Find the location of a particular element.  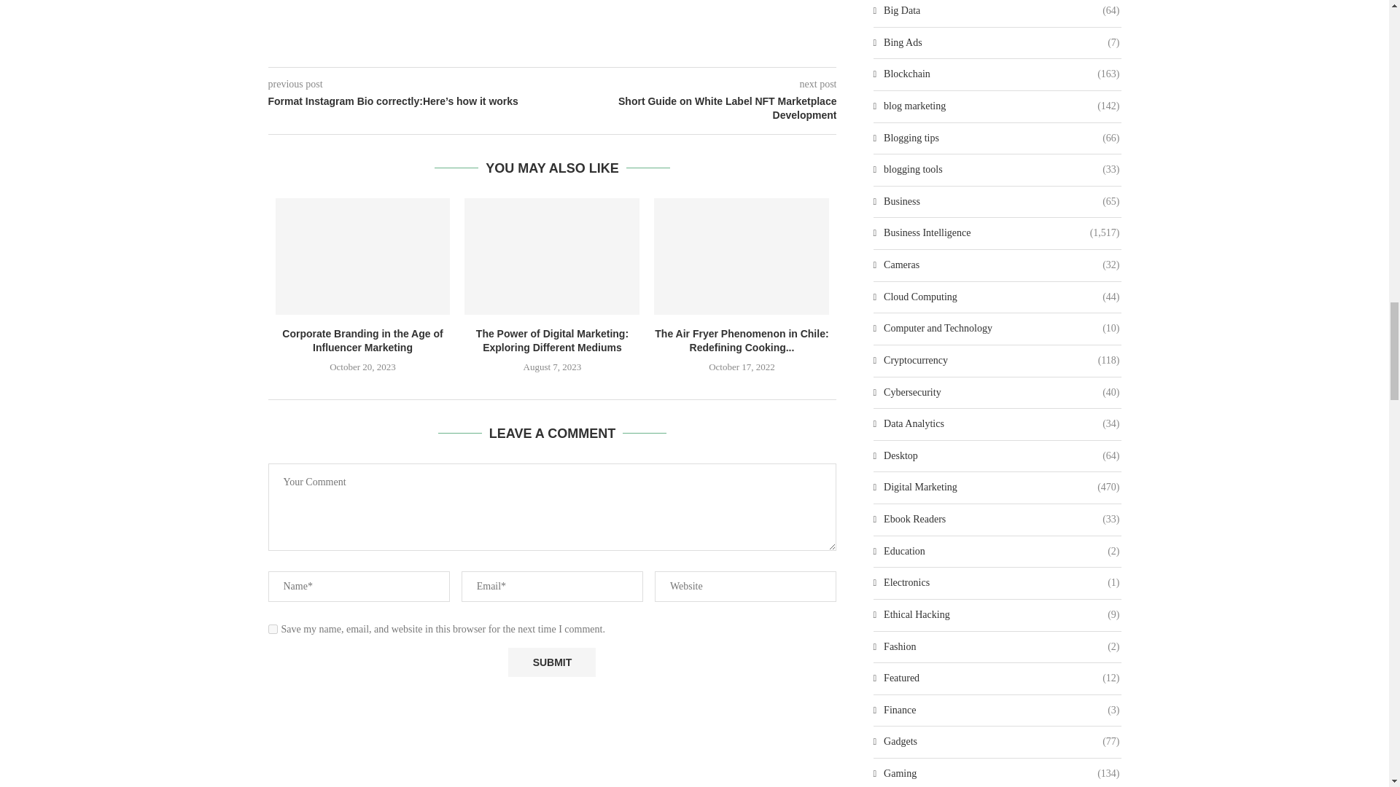

Short Guide on White Label NFT Marketplace Development is located at coordinates (695, 108).